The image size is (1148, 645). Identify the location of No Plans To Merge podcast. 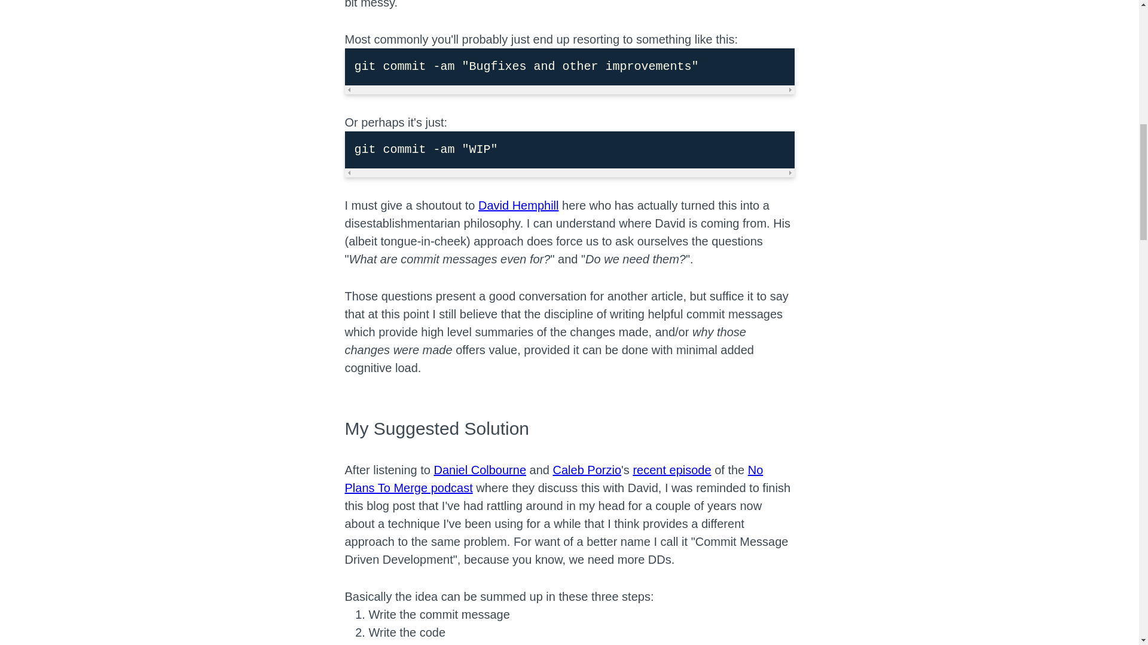
(554, 479).